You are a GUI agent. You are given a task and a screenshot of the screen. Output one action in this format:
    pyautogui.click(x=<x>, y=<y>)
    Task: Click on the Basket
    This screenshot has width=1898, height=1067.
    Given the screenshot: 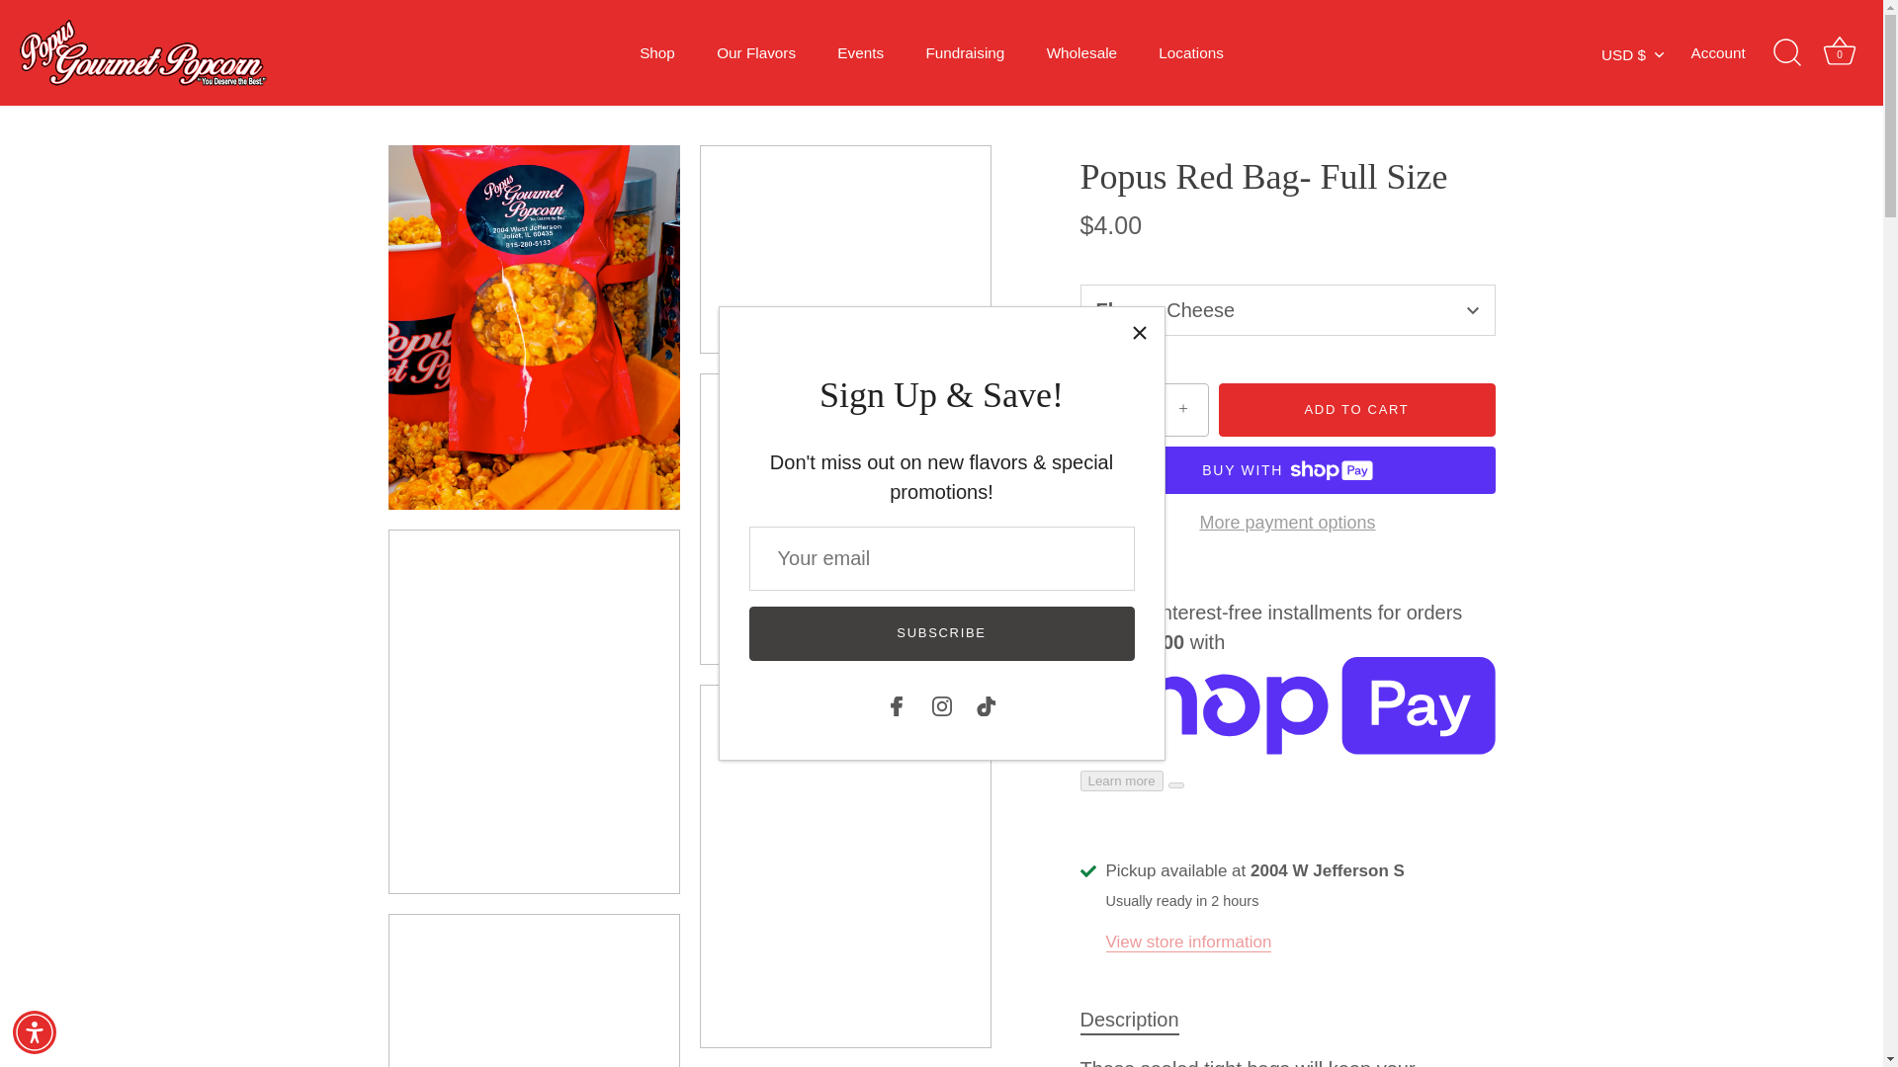 What is the action you would take?
    pyautogui.click(x=1839, y=51)
    